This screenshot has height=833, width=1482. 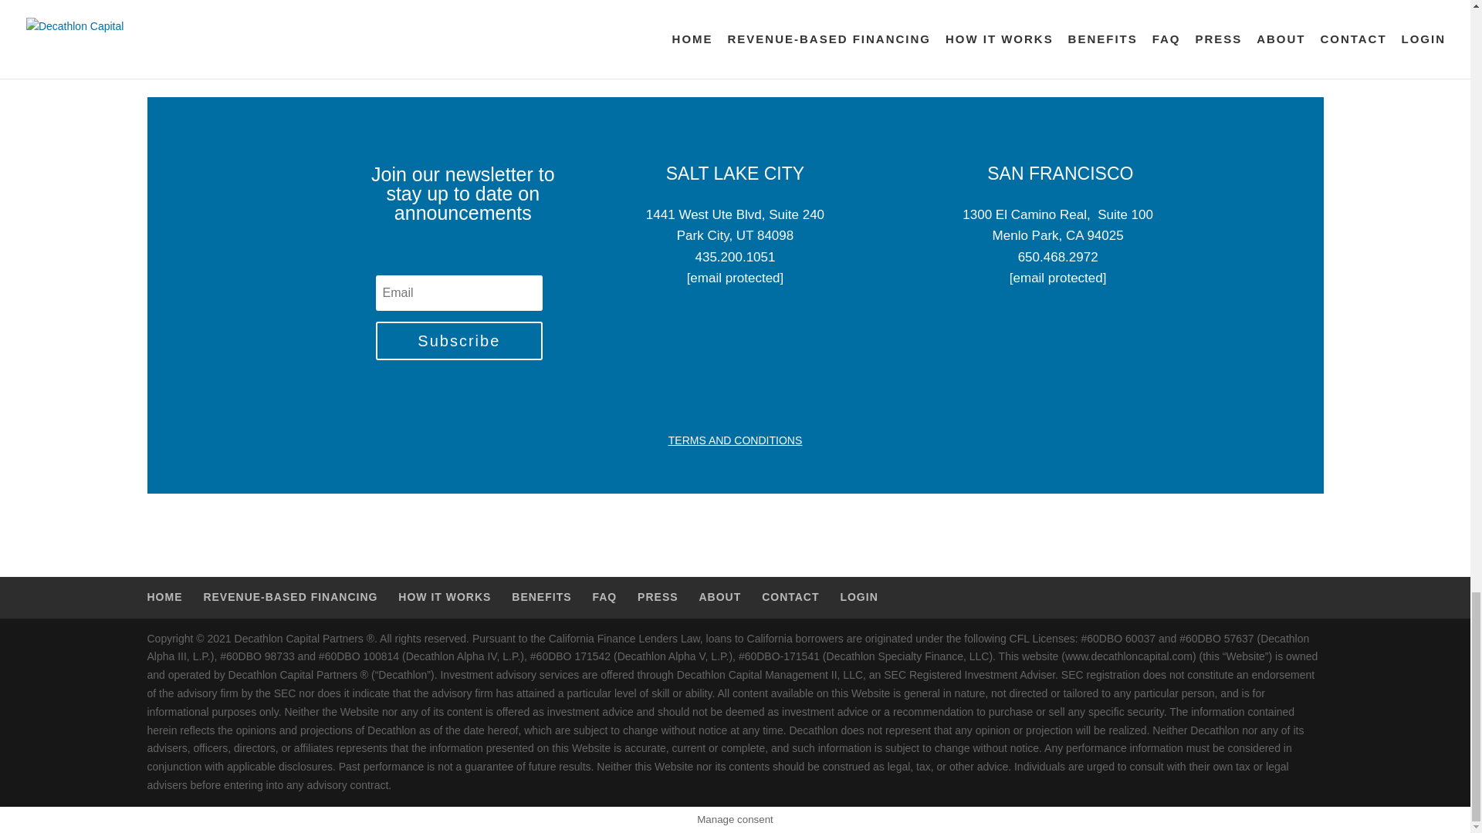 I want to click on TERMS AND CONDITIONS, so click(x=735, y=440).